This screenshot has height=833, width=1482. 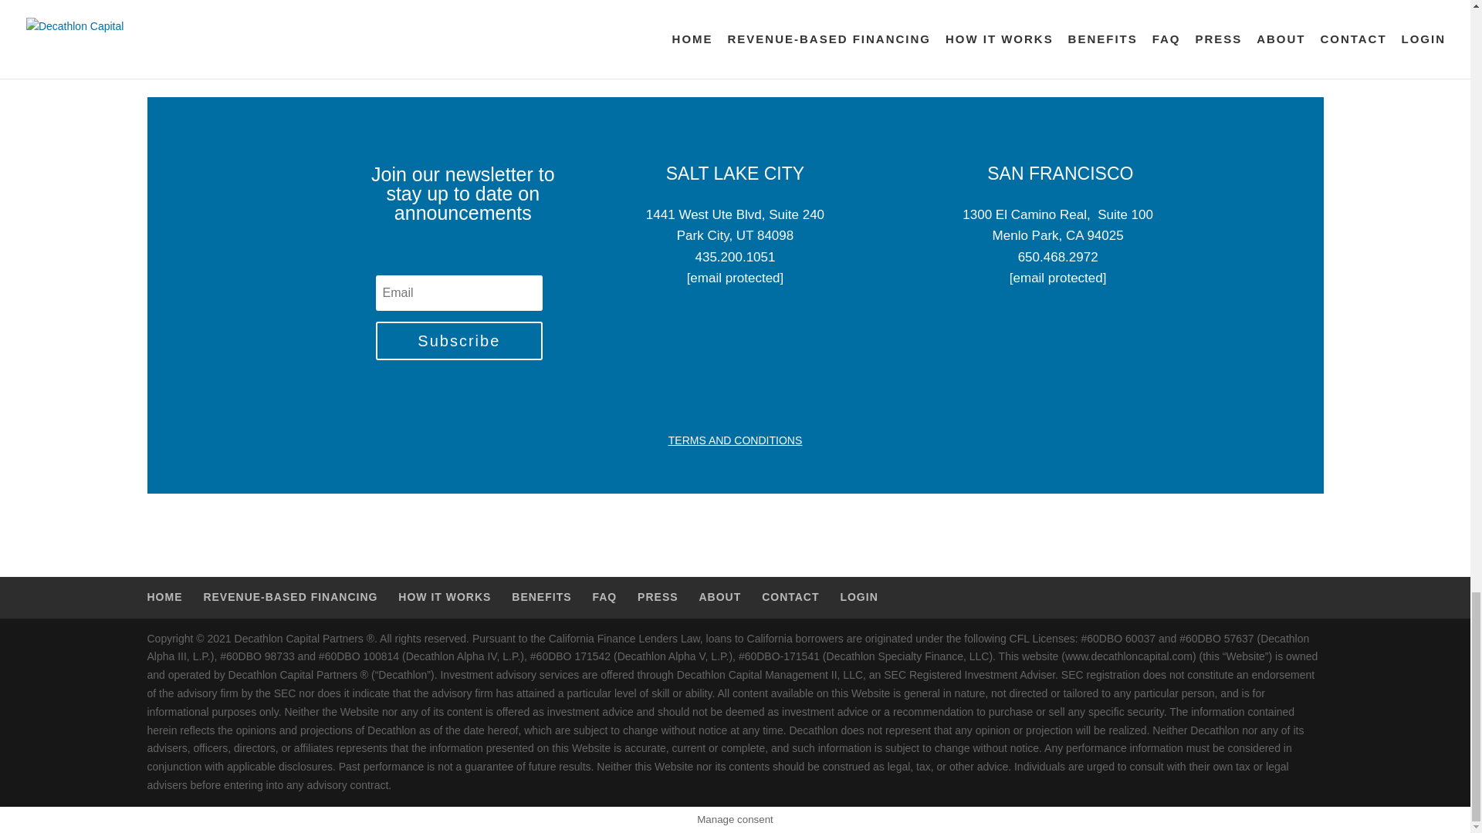 I want to click on TERMS AND CONDITIONS, so click(x=735, y=440).